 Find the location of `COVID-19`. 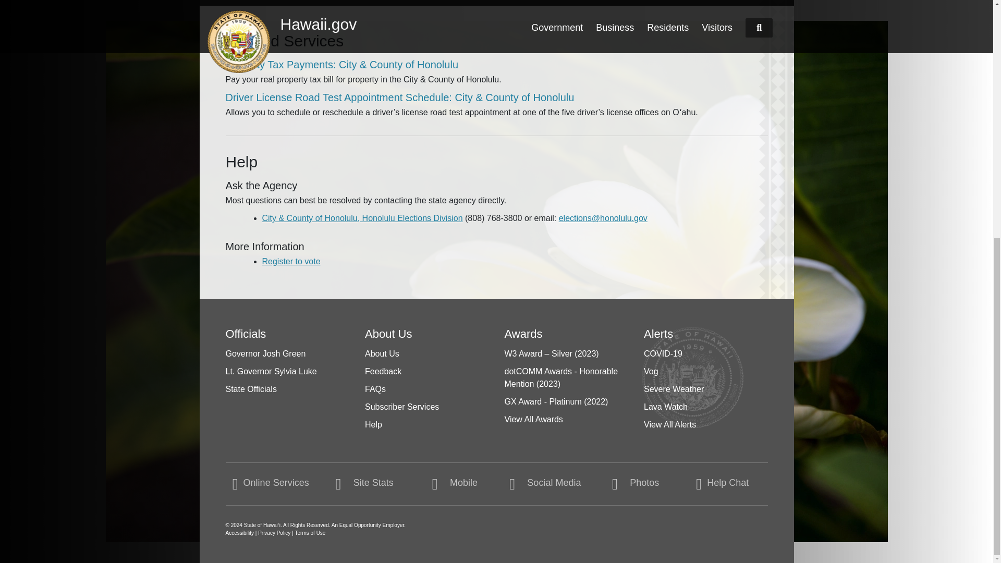

COVID-19 is located at coordinates (663, 353).